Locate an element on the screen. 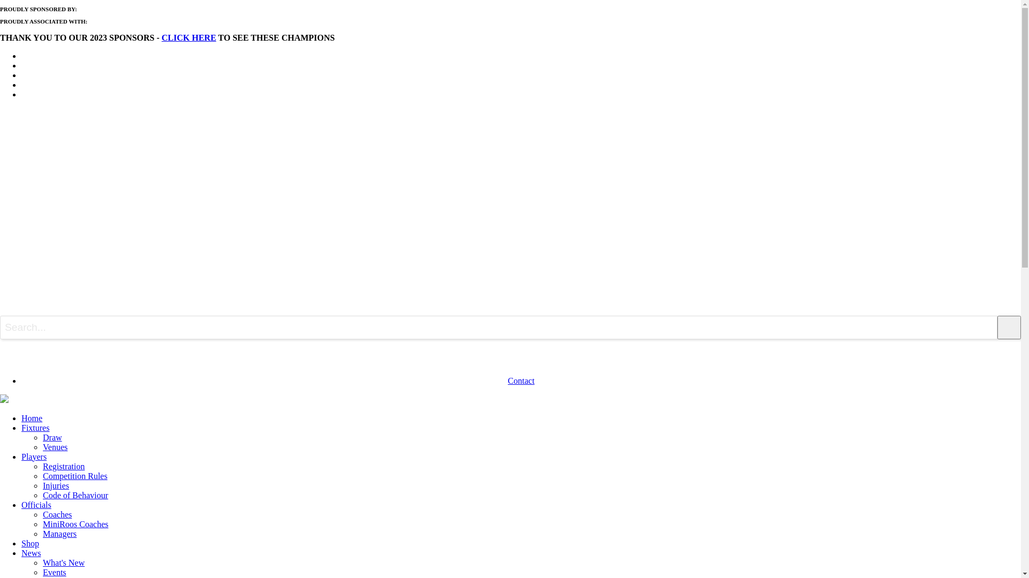 This screenshot has height=578, width=1029. Officials is located at coordinates (36, 505).